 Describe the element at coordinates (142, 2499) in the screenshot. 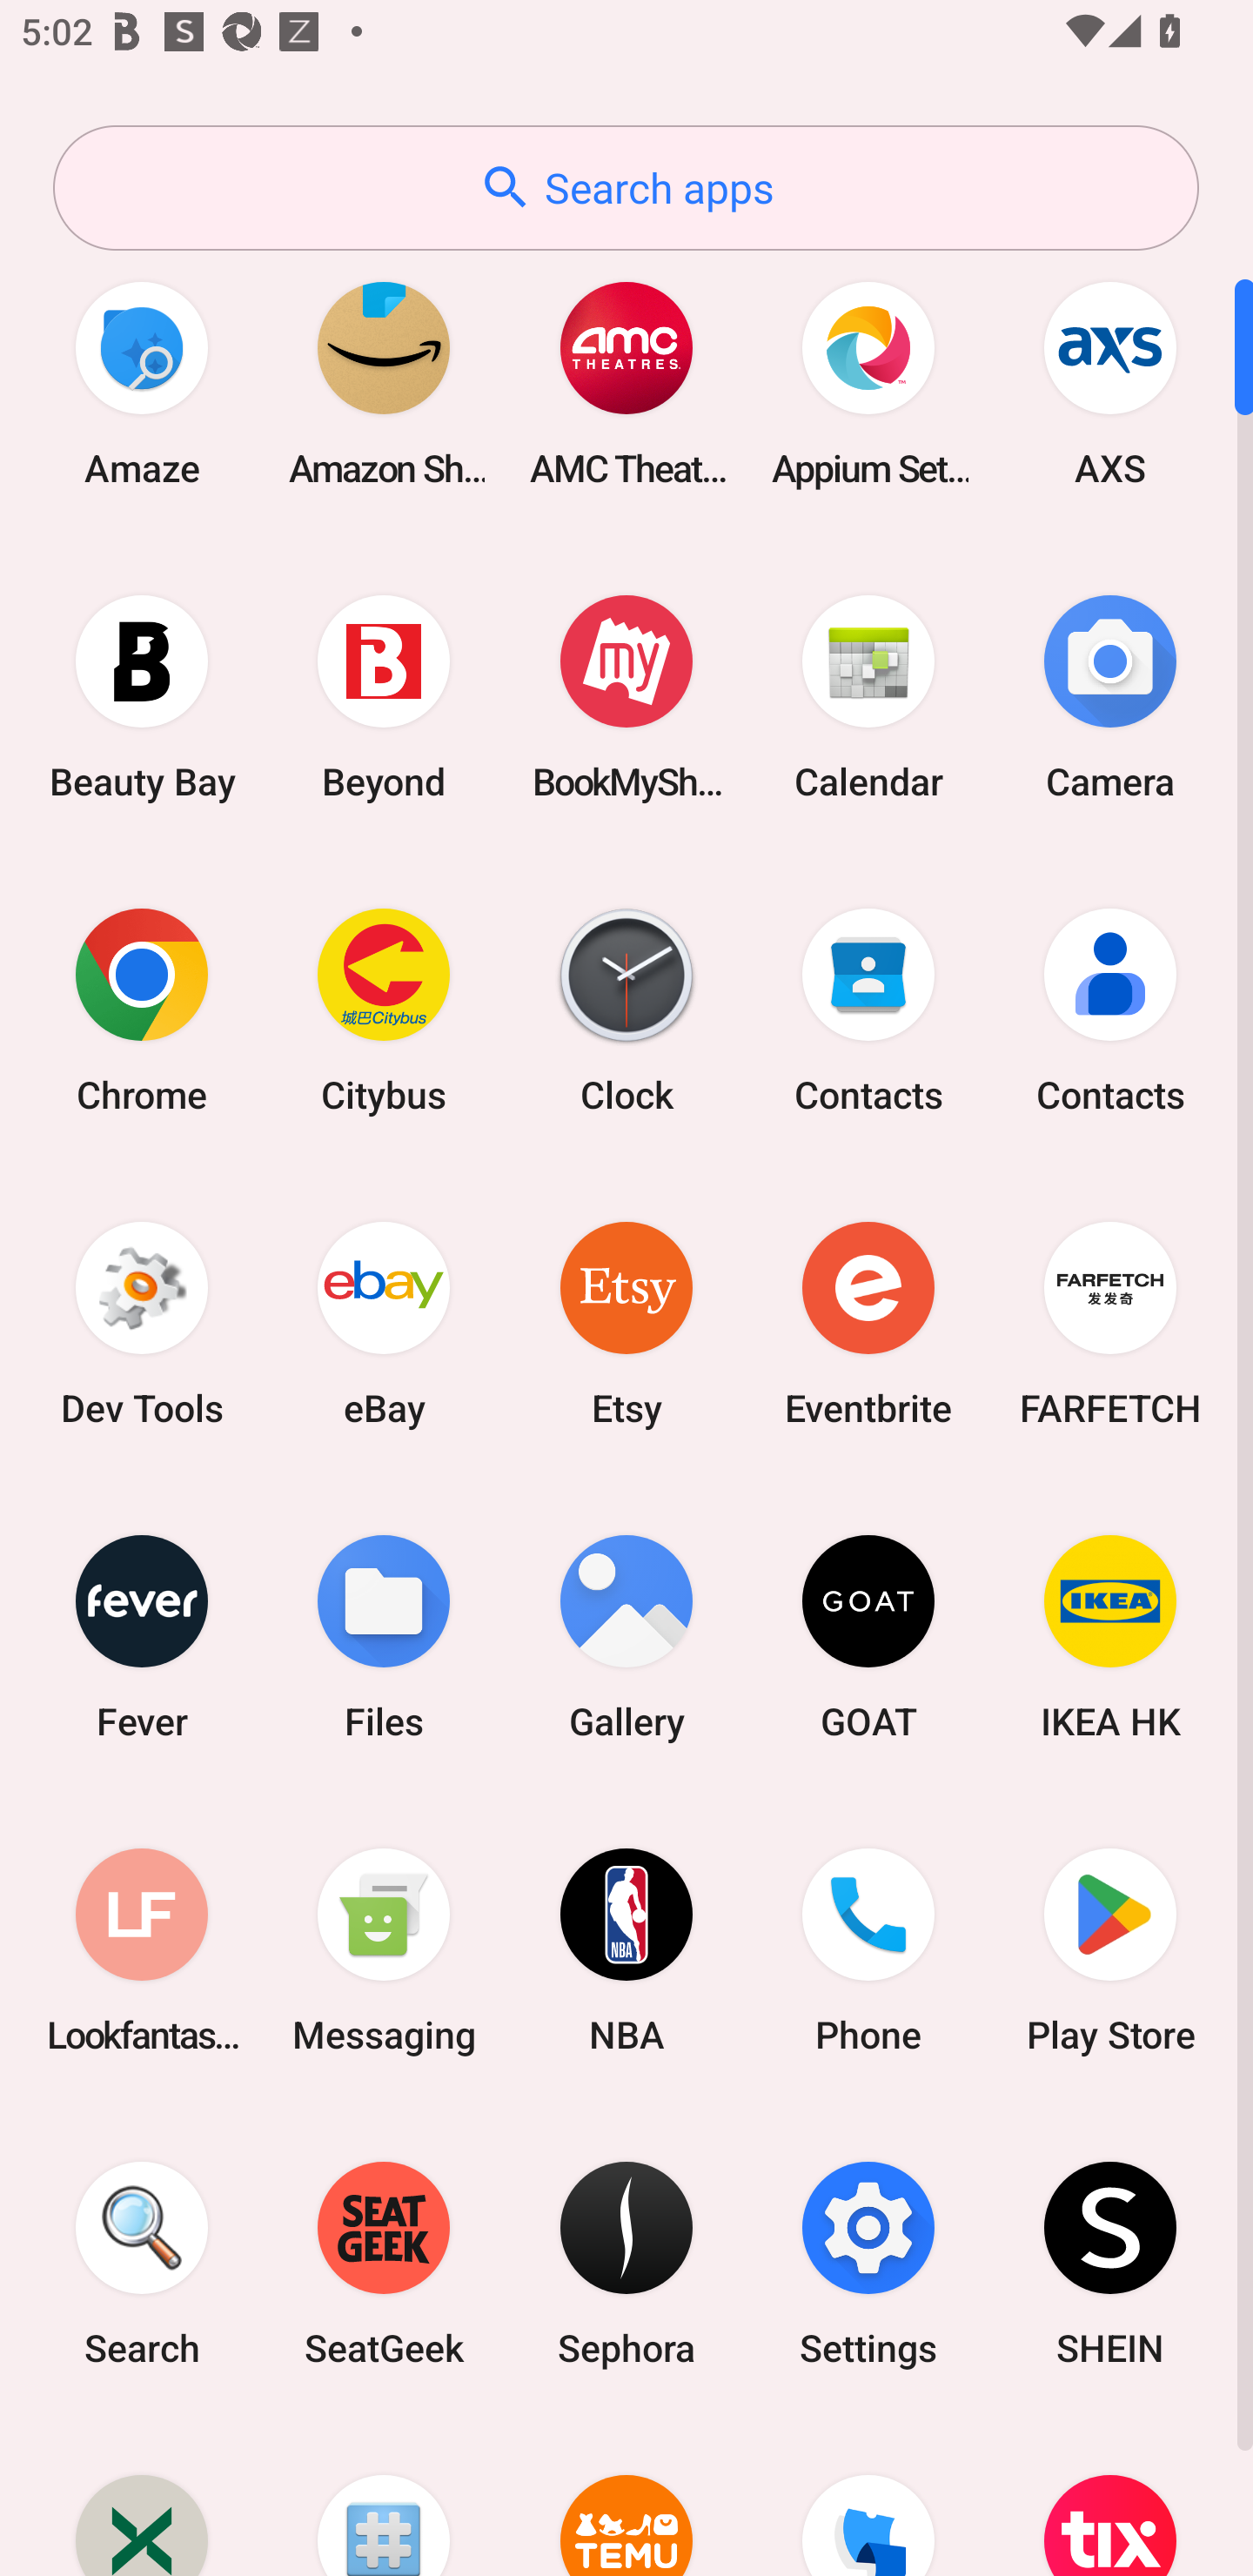

I see `StockX` at that location.